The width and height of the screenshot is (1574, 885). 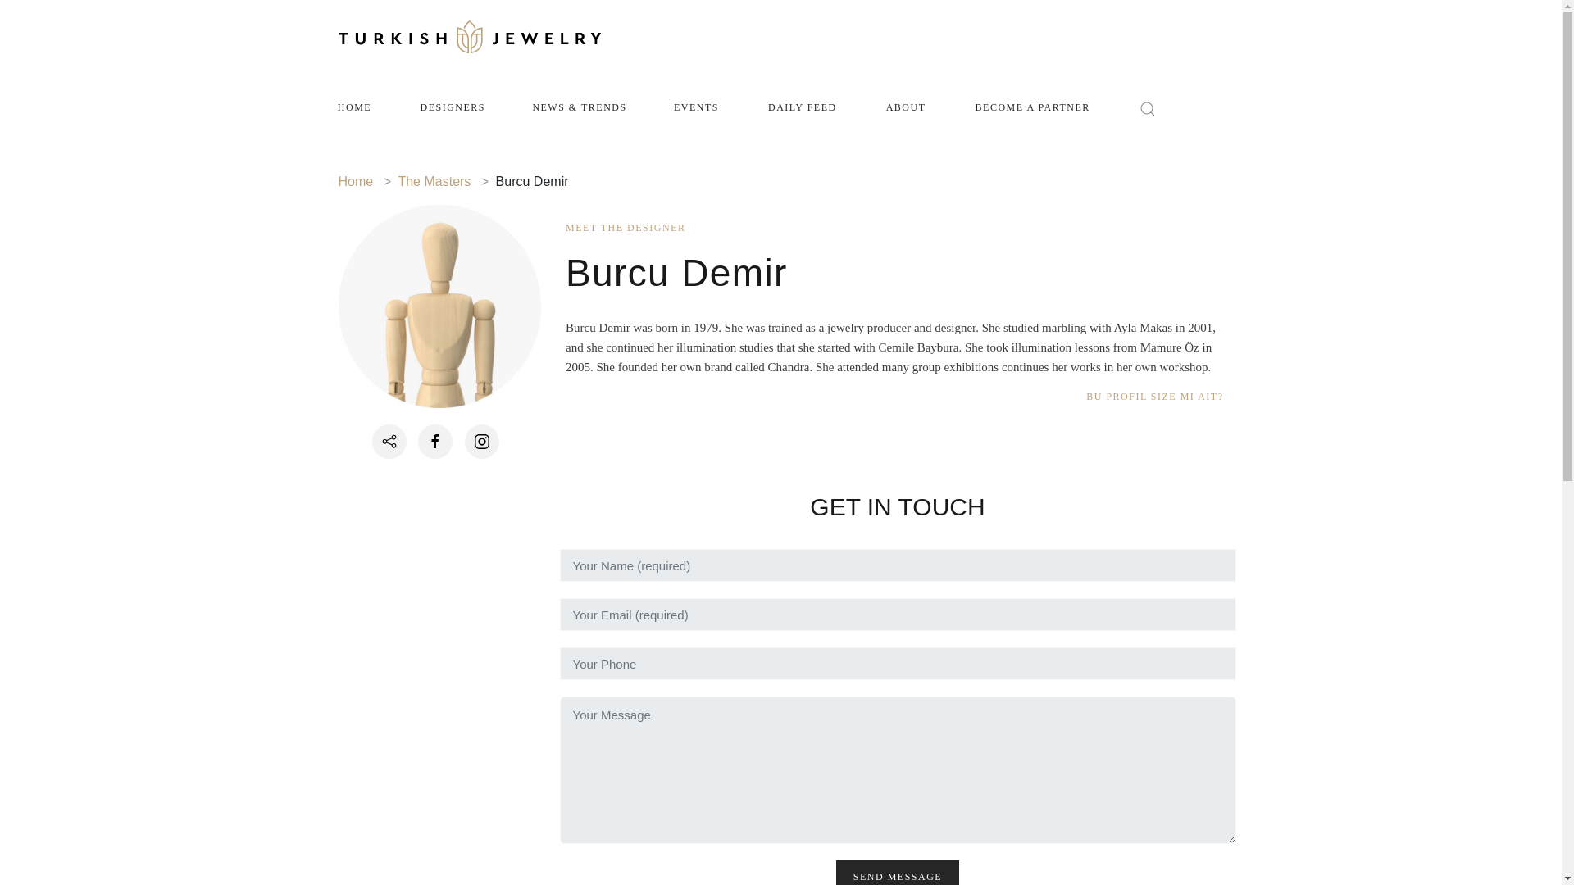 What do you see at coordinates (802, 108) in the screenshot?
I see `DAILY FEED` at bounding box center [802, 108].